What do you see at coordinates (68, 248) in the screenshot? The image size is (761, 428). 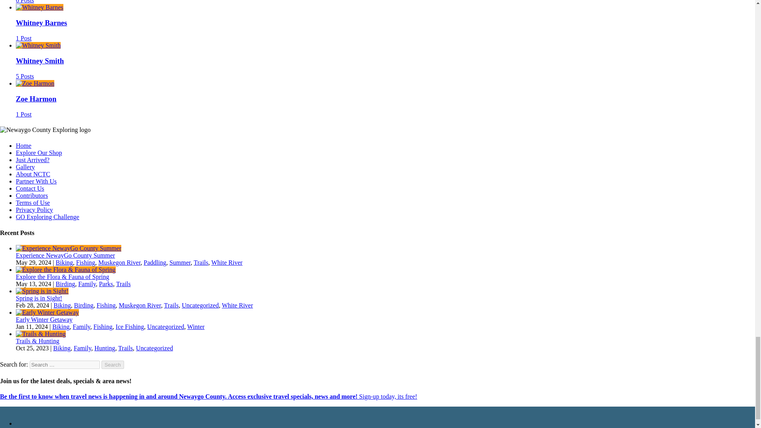 I see `Experience NewayGo County Summer` at bounding box center [68, 248].